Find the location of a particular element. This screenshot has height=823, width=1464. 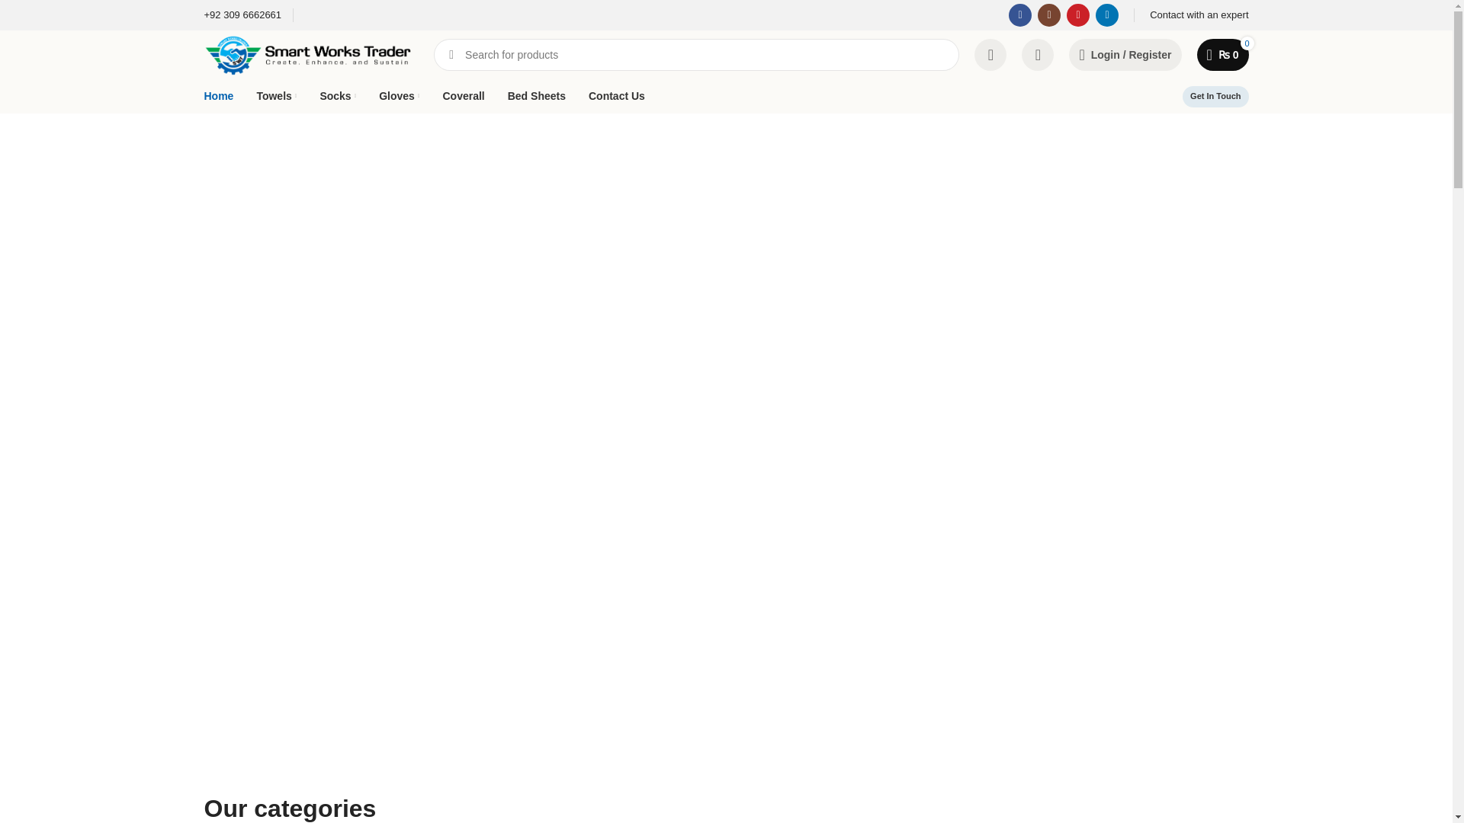

Bed Sheets is located at coordinates (537, 95).